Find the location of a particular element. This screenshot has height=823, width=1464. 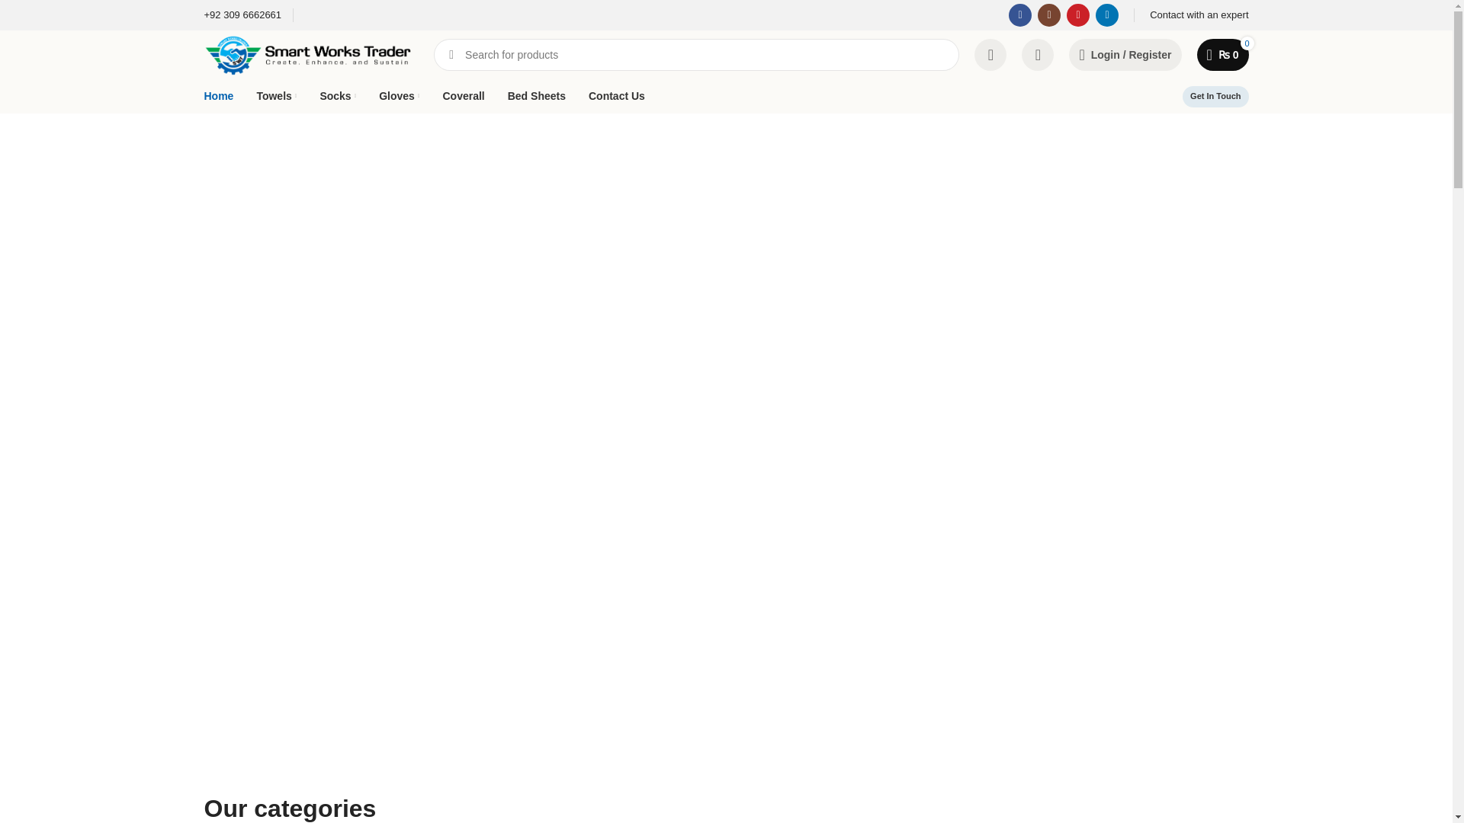

Bed Sheets is located at coordinates (537, 95).